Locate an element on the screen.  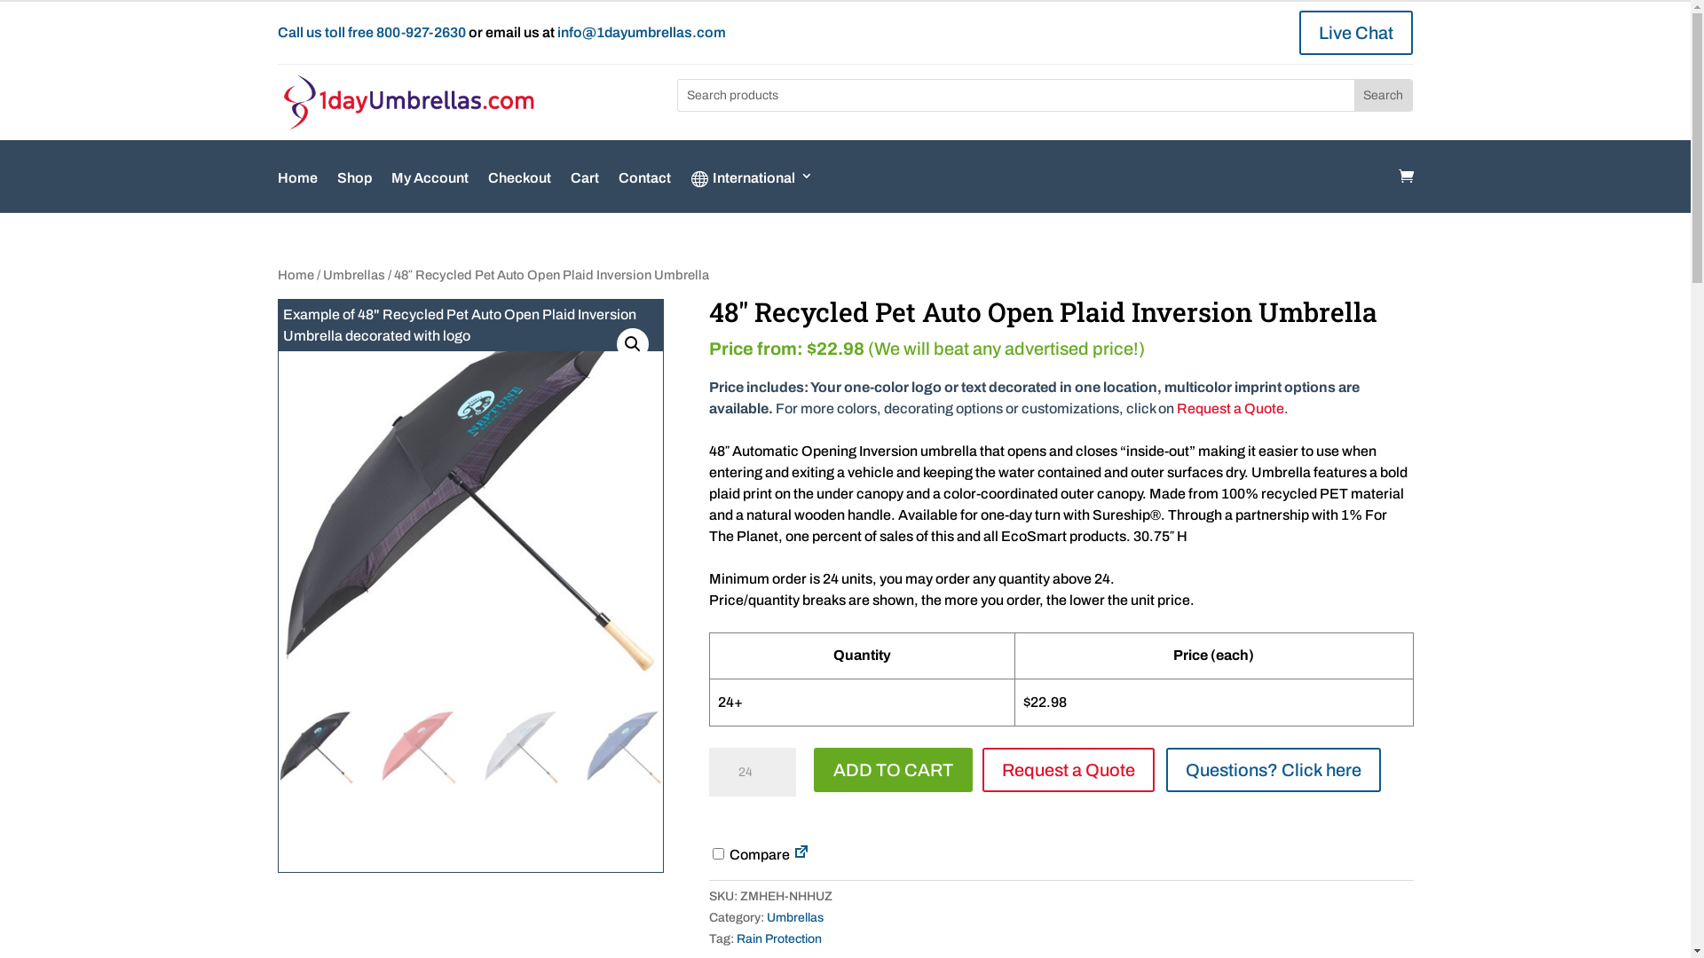
Live Chat is located at coordinates (1356, 33).